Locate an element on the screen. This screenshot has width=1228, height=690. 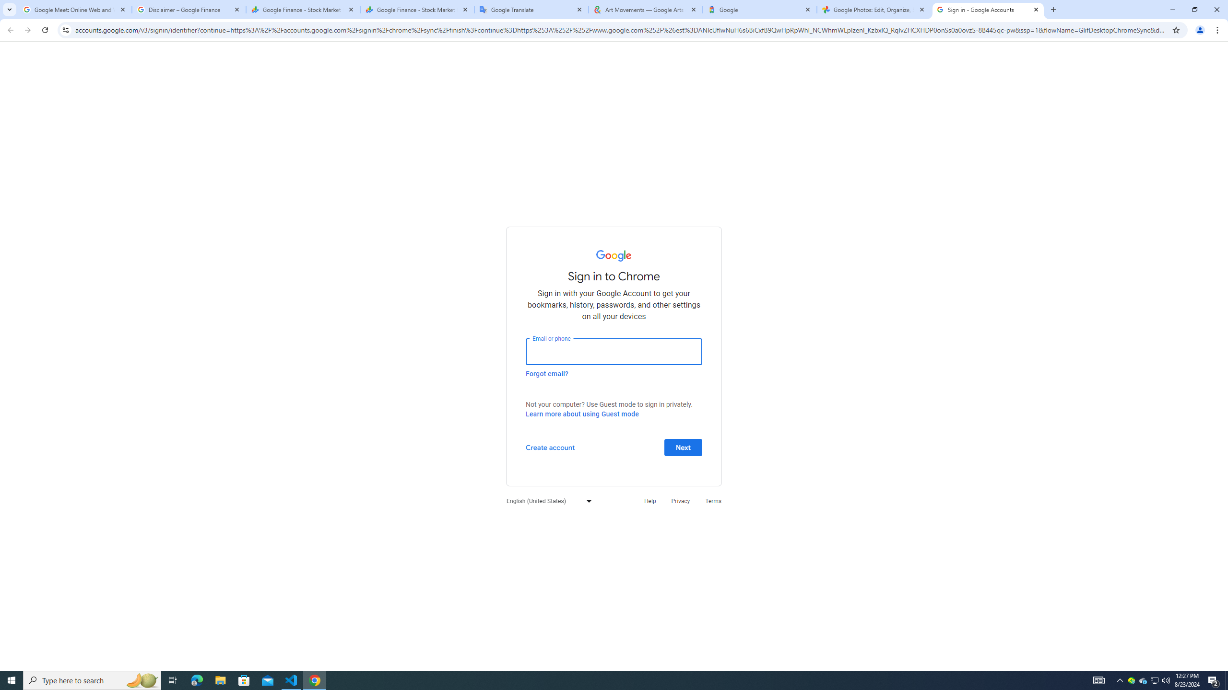
Create account is located at coordinates (550, 447).